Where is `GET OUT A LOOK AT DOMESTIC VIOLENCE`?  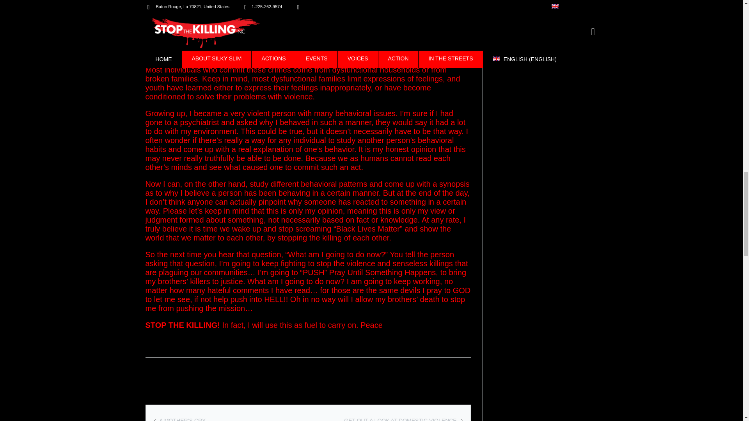
GET OUT A LOOK AT DOMESTIC VIOLENCE is located at coordinates (400, 419).